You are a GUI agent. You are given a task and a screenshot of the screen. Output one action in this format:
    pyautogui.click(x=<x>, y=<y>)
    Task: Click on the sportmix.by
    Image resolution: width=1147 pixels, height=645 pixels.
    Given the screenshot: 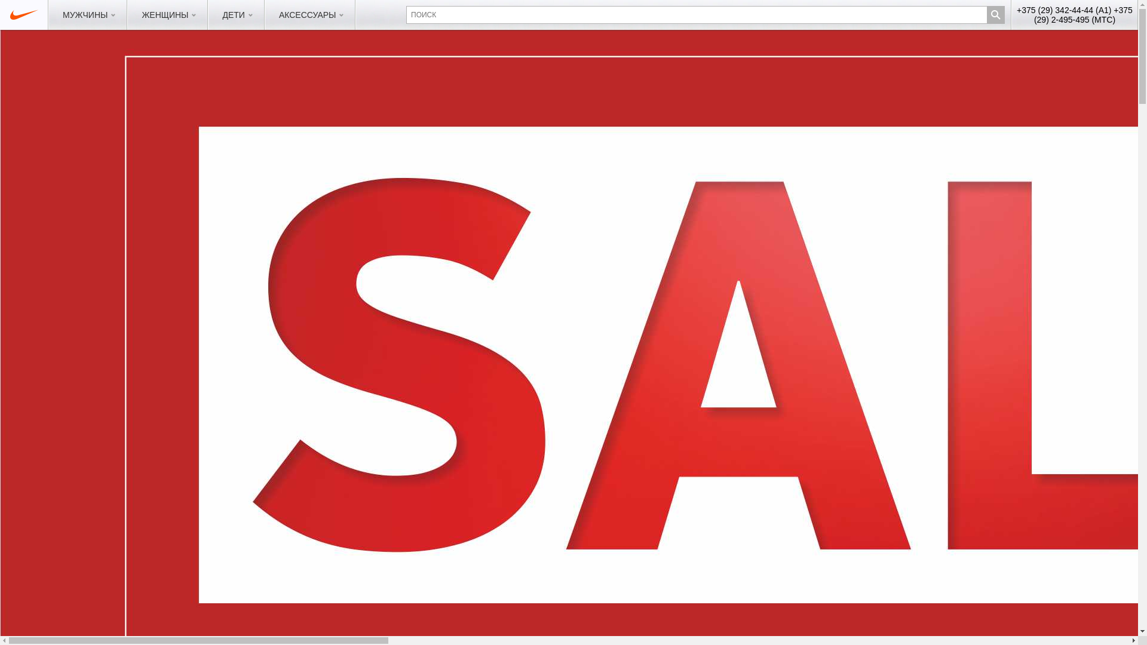 What is the action you would take?
    pyautogui.click(x=24, y=15)
    